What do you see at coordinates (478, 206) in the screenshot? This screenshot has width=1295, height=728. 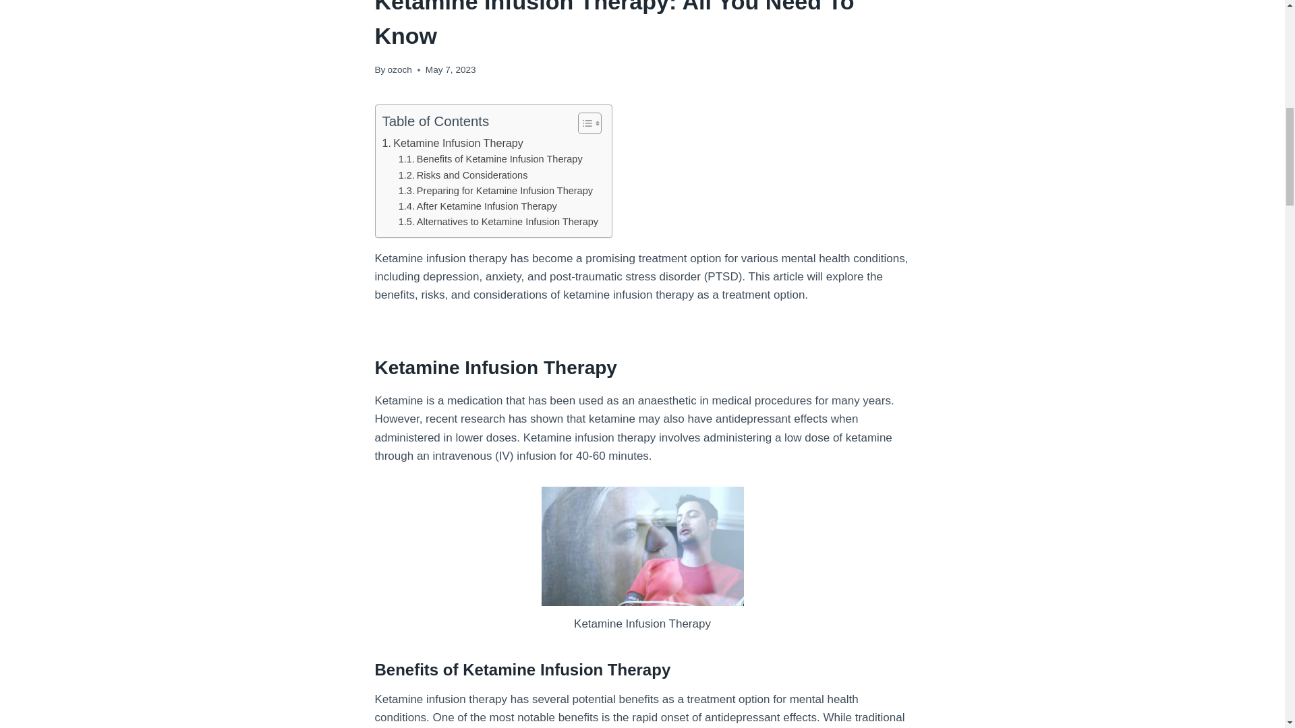 I see `After Ketamine Infusion Therapy` at bounding box center [478, 206].